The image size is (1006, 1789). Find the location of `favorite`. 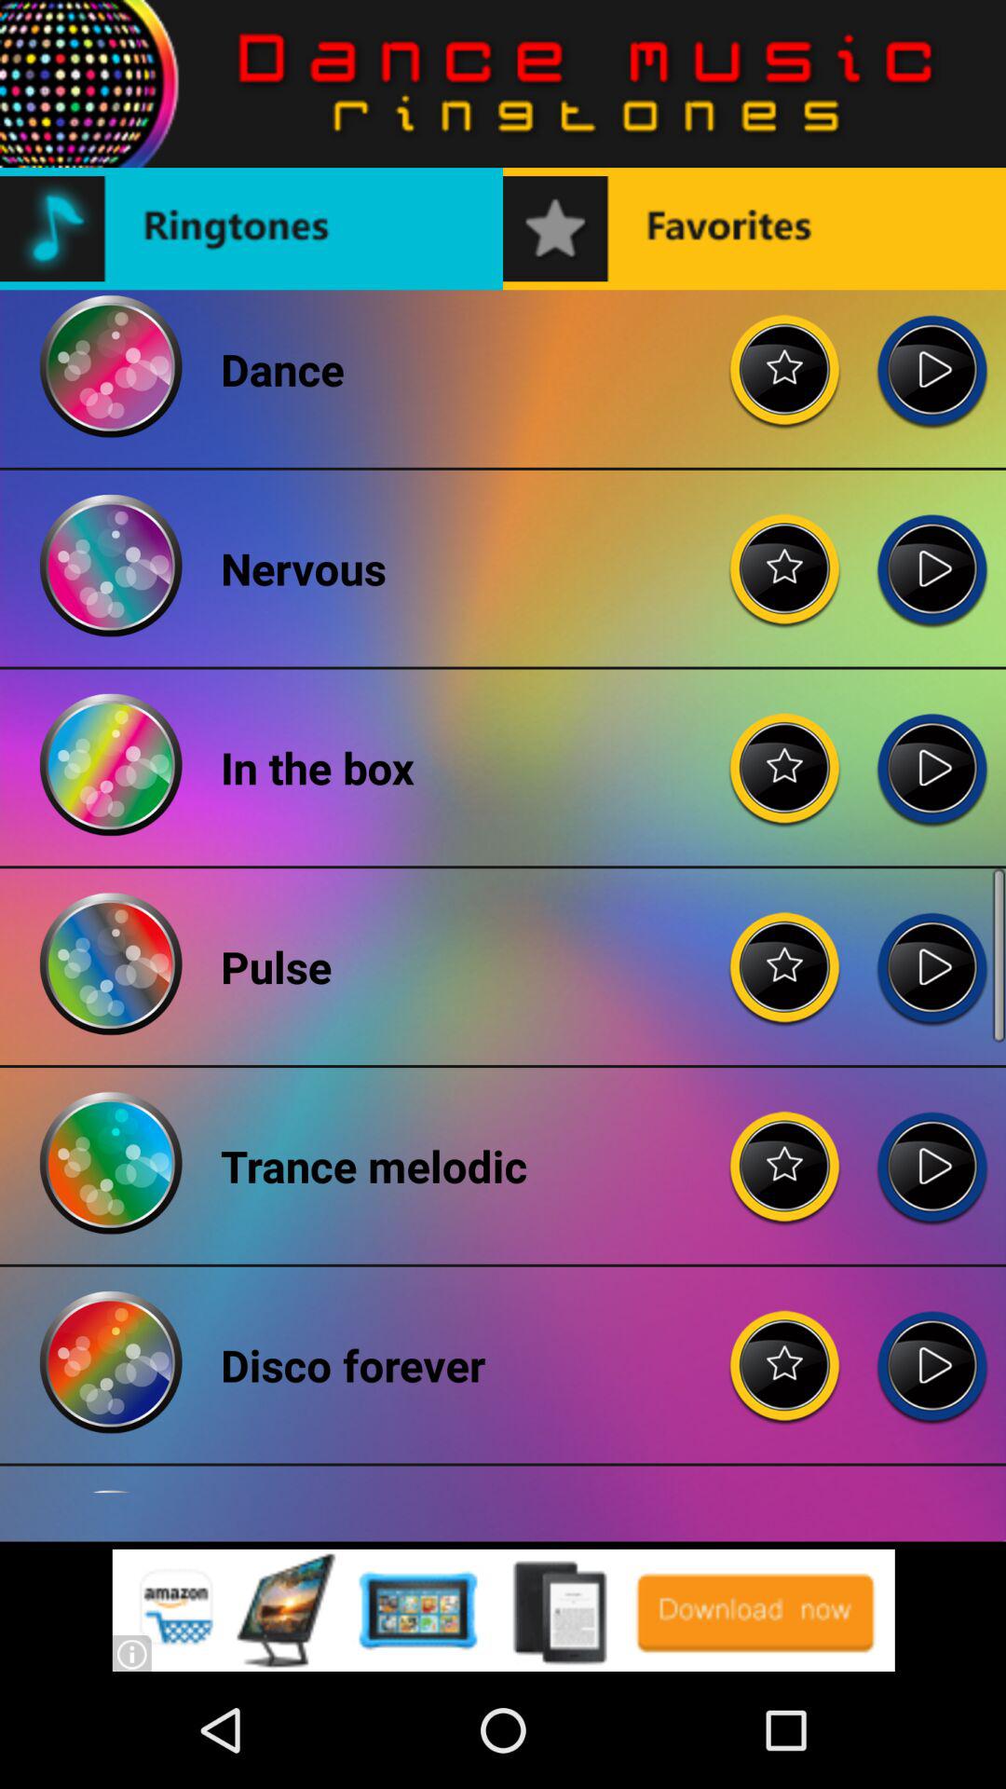

favorite is located at coordinates (785, 753).